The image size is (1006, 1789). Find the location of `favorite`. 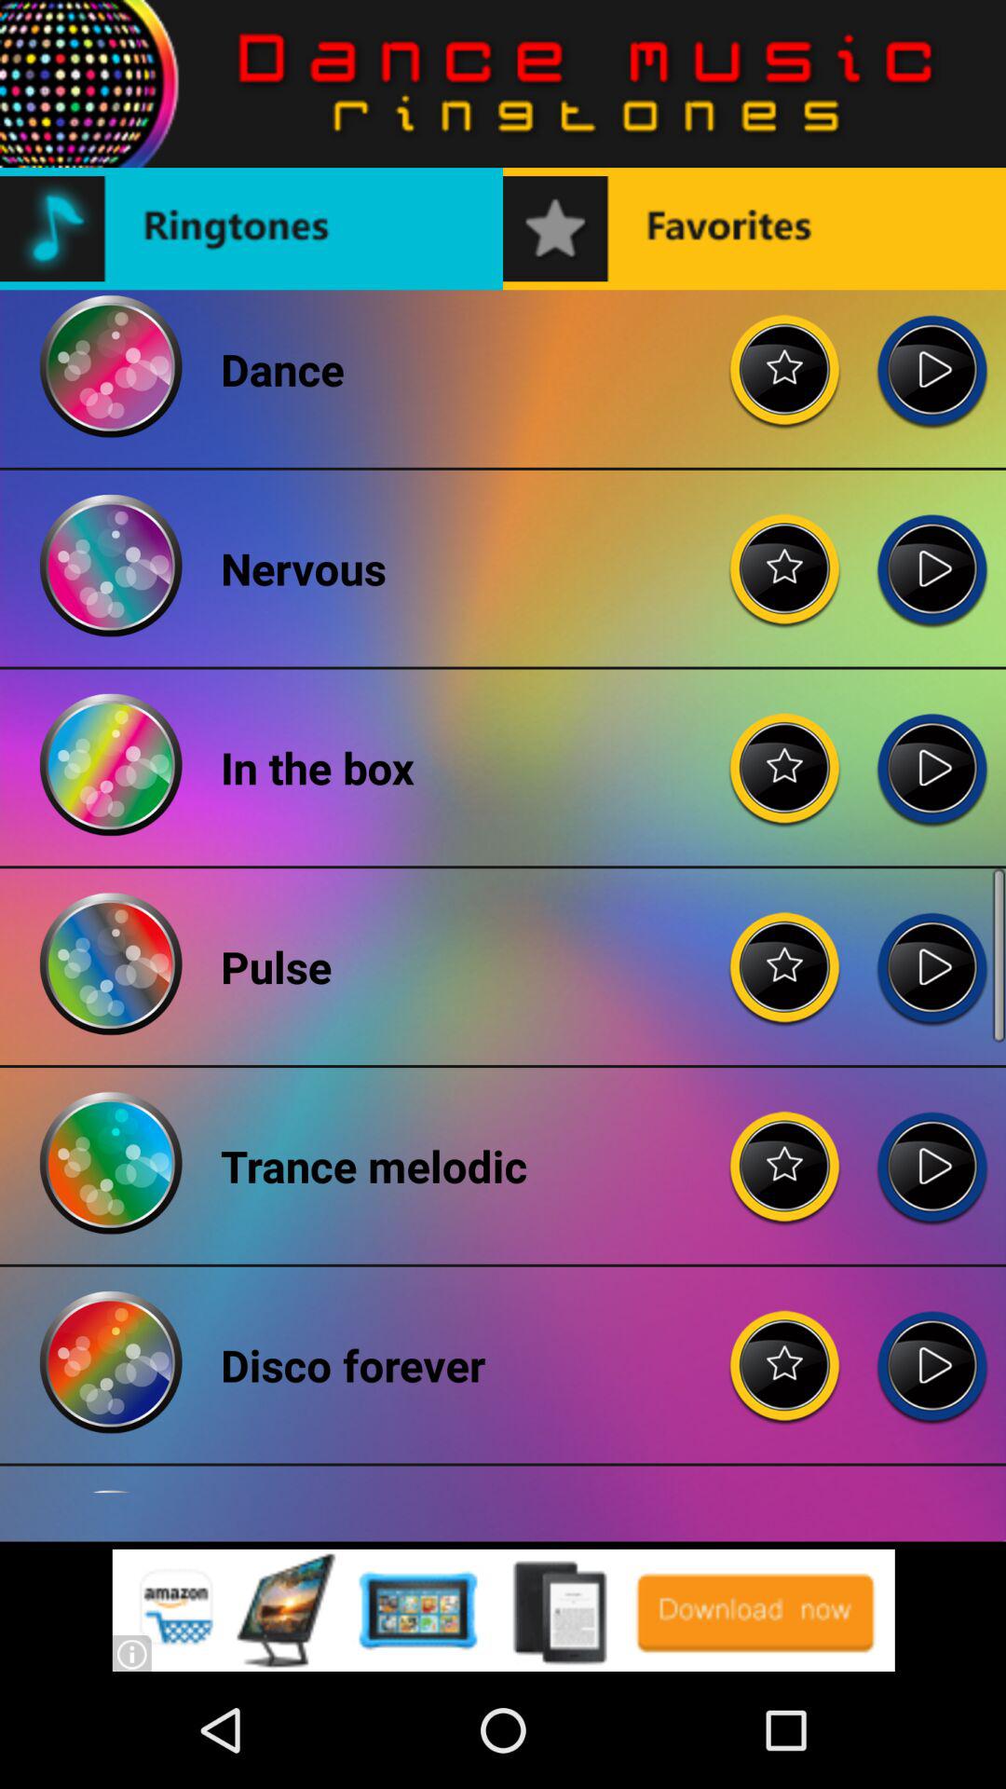

favorite is located at coordinates (785, 753).